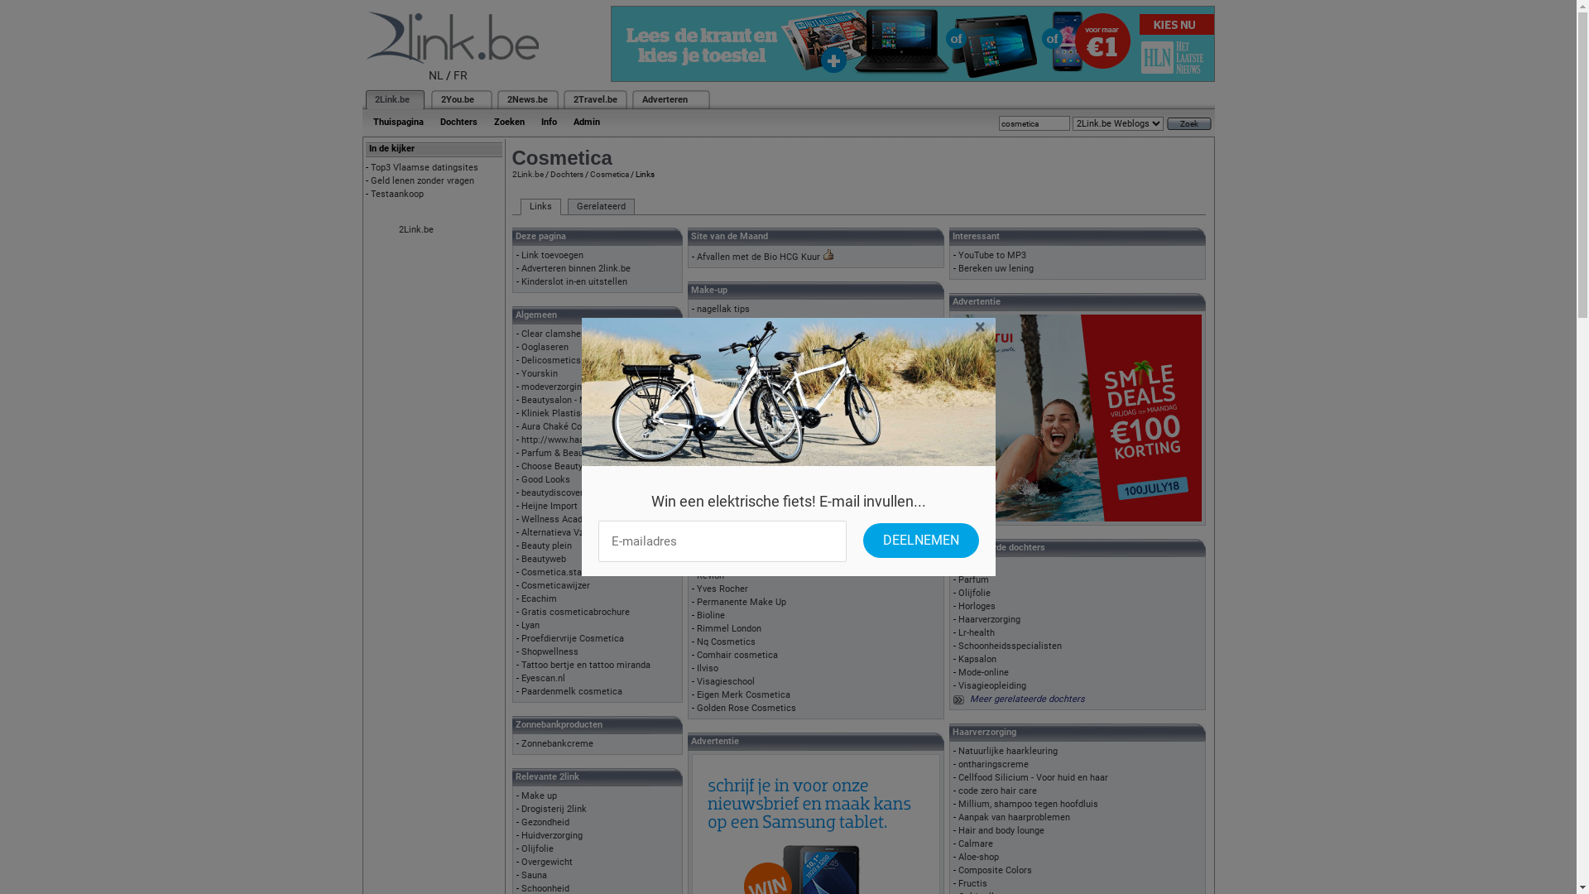 The height and width of the screenshot is (894, 1589). I want to click on Good Looks, so click(546, 480).